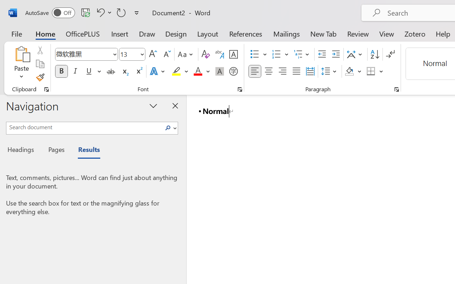  Describe the element at coordinates (153, 54) in the screenshot. I see `Grow Font` at that location.